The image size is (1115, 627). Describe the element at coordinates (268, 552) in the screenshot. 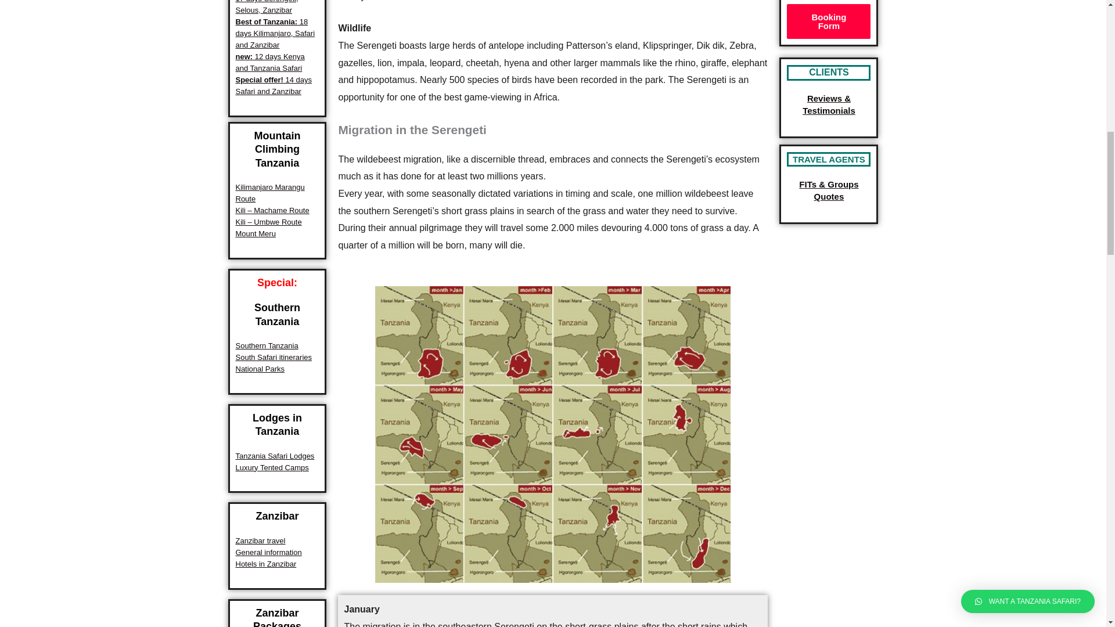

I see `General information` at that location.